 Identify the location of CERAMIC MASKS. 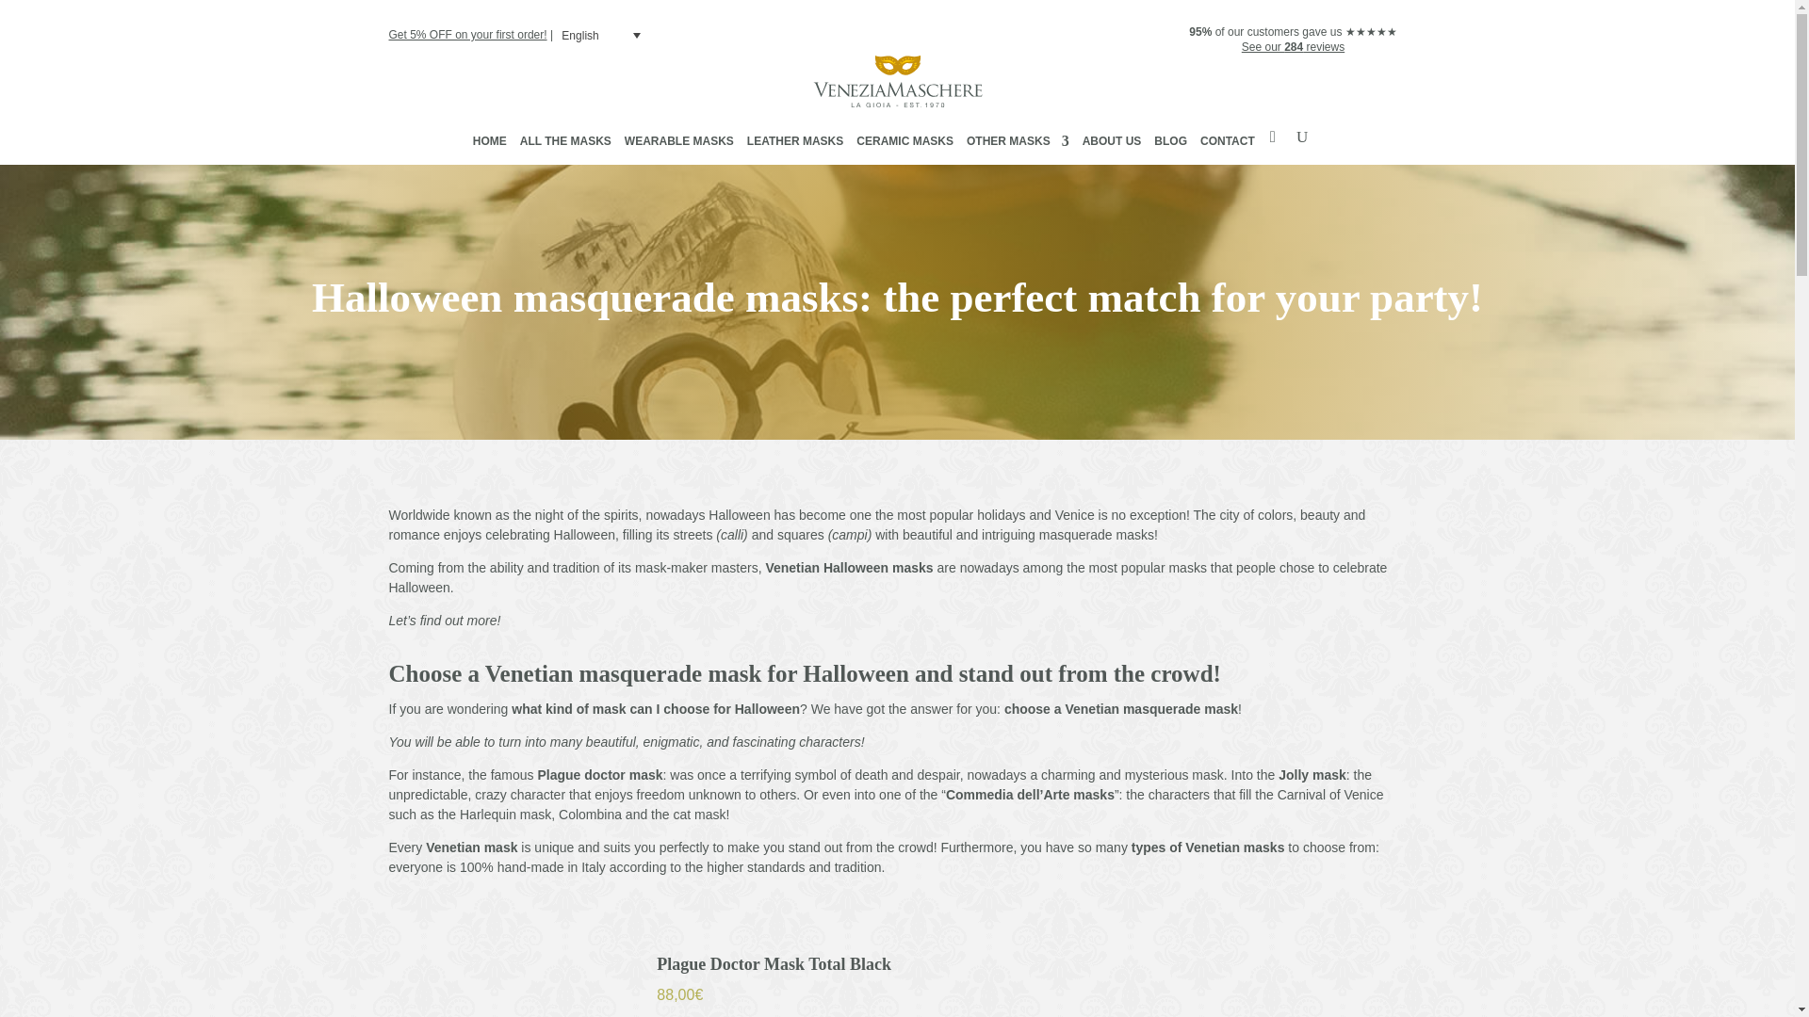
(904, 145).